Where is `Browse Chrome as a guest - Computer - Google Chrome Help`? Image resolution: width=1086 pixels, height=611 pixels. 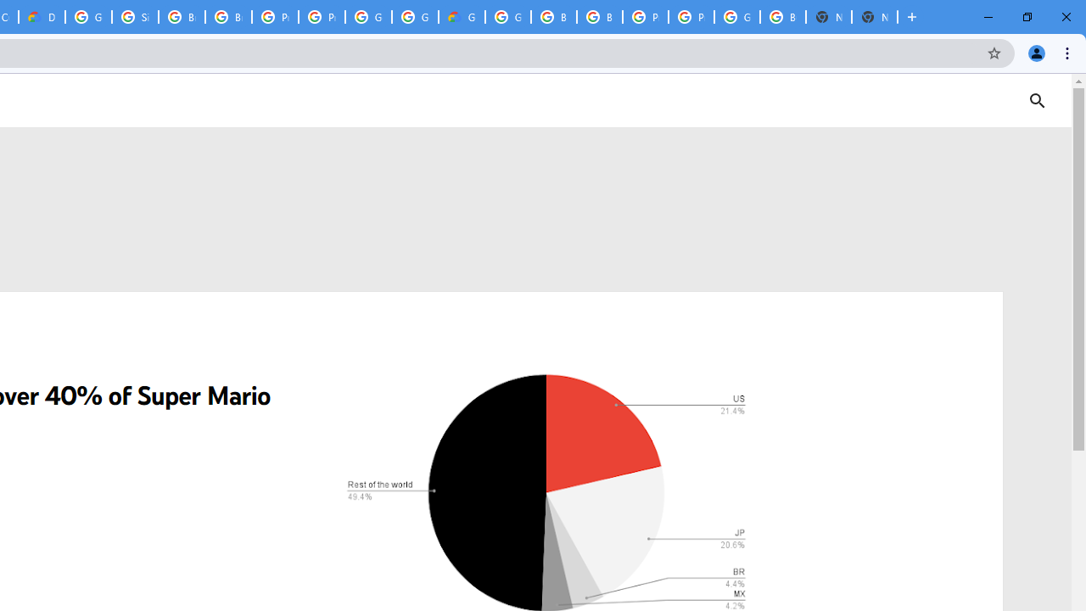
Browse Chrome as a guest - Computer - Google Chrome Help is located at coordinates (227, 17).